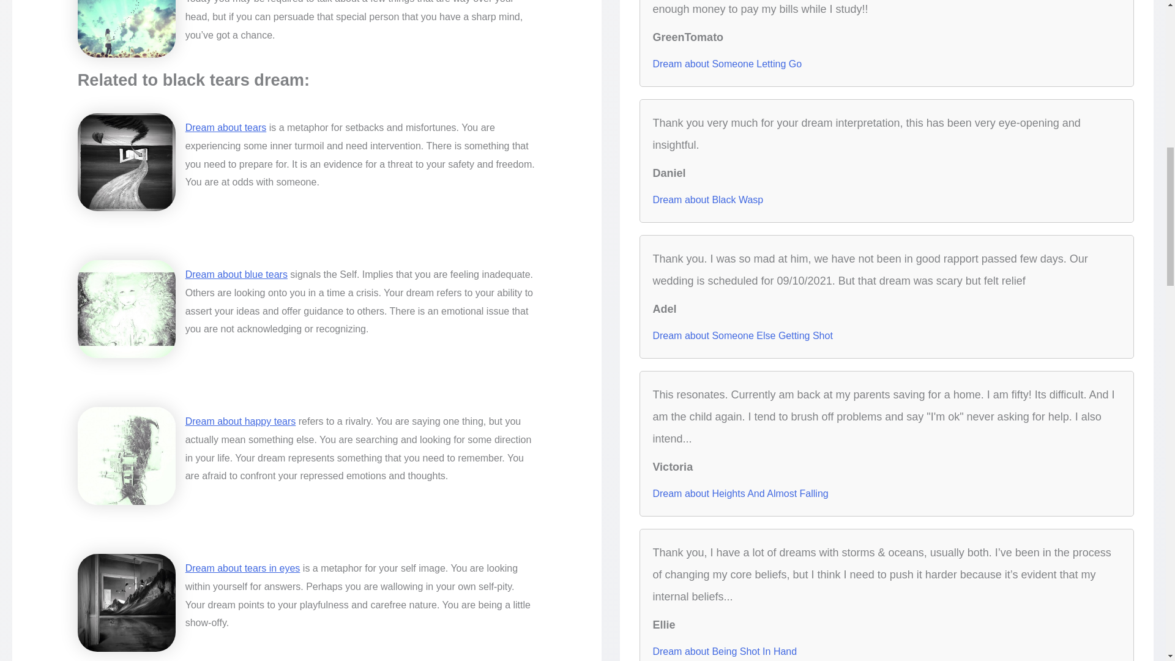 Image resolution: width=1175 pixels, height=661 pixels. What do you see at coordinates (724, 651) in the screenshot?
I see `Dream about Being Shot In Hand` at bounding box center [724, 651].